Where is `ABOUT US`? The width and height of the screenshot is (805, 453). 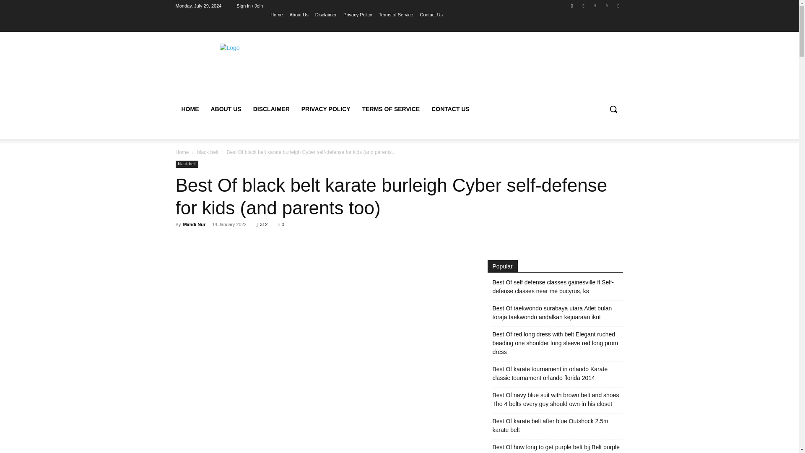
ABOUT US is located at coordinates (226, 109).